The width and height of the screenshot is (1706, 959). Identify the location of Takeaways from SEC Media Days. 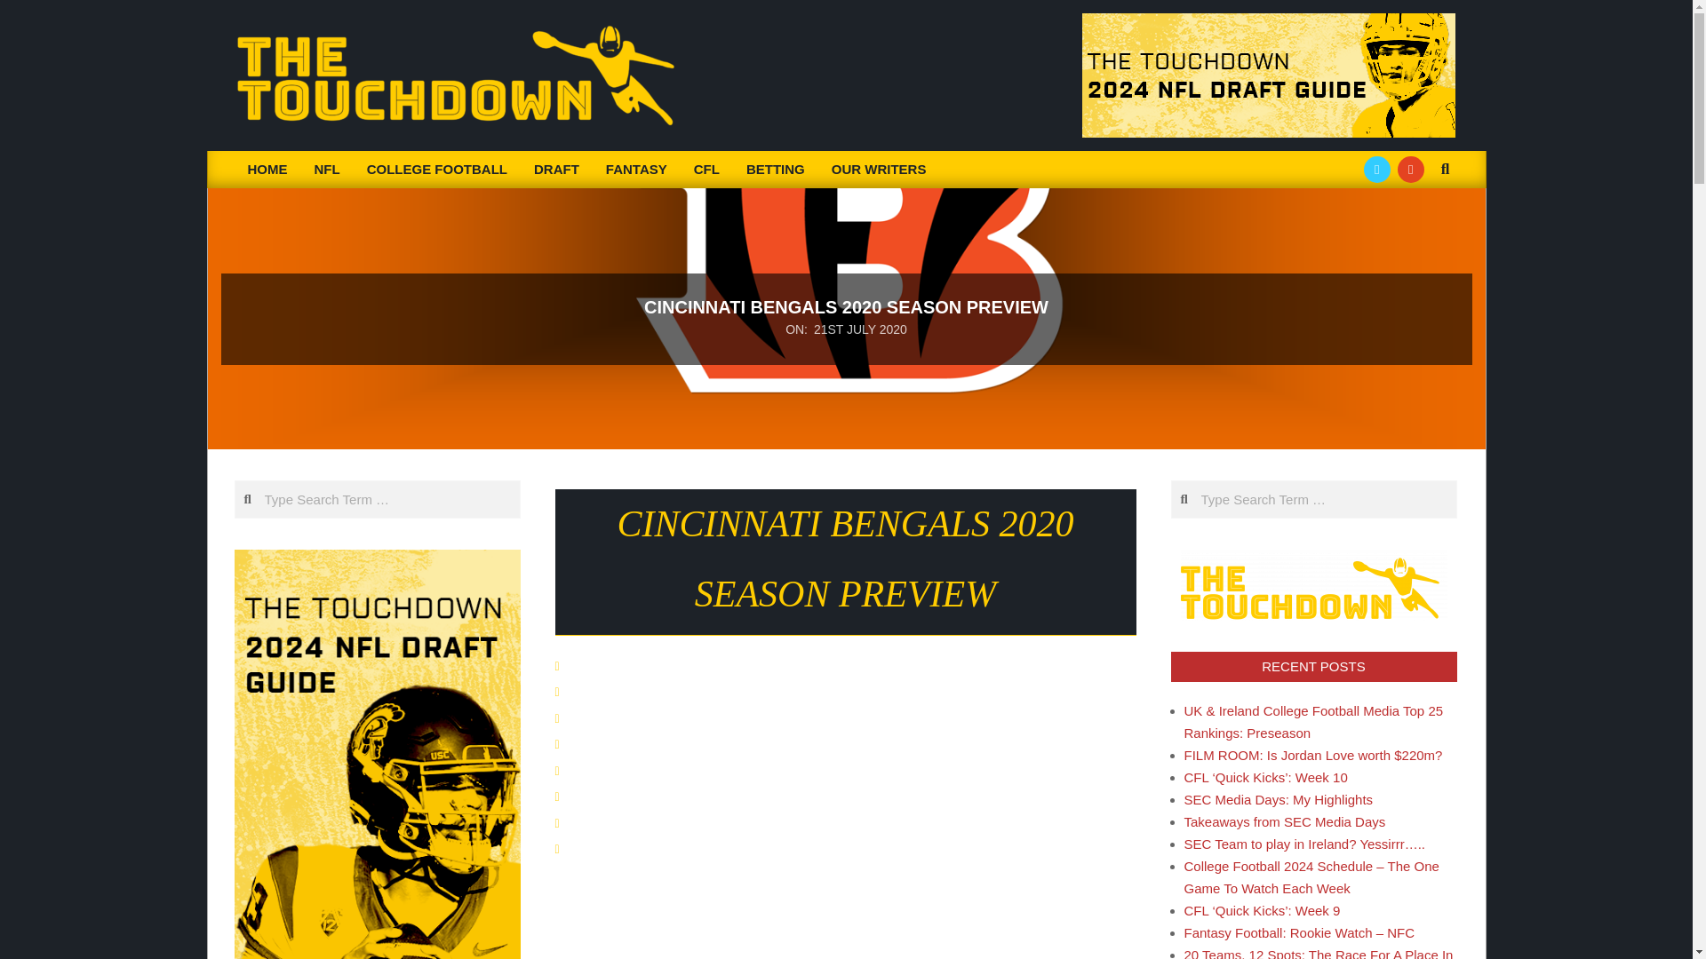
(1285, 821).